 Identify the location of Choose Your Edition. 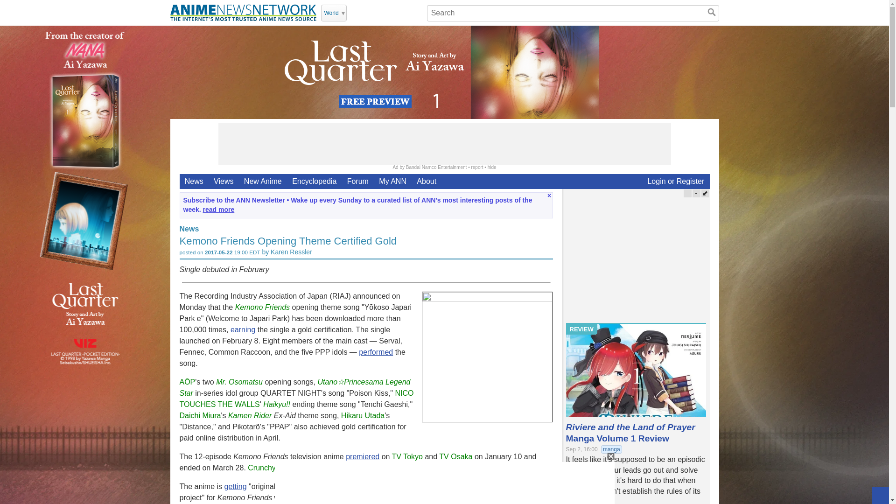
(334, 13).